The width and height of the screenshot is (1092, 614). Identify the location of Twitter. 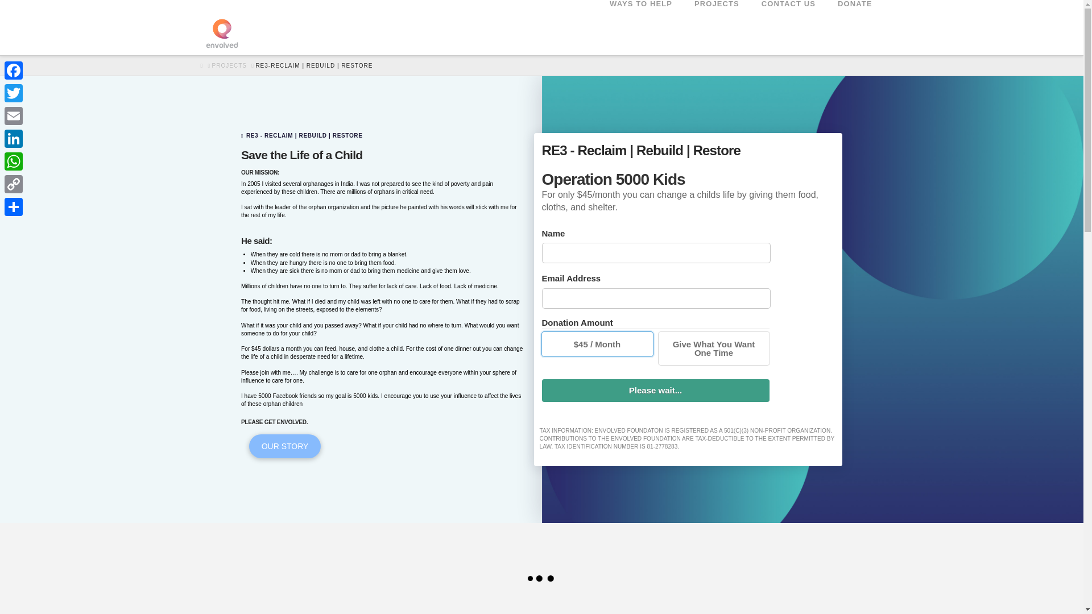
(14, 93).